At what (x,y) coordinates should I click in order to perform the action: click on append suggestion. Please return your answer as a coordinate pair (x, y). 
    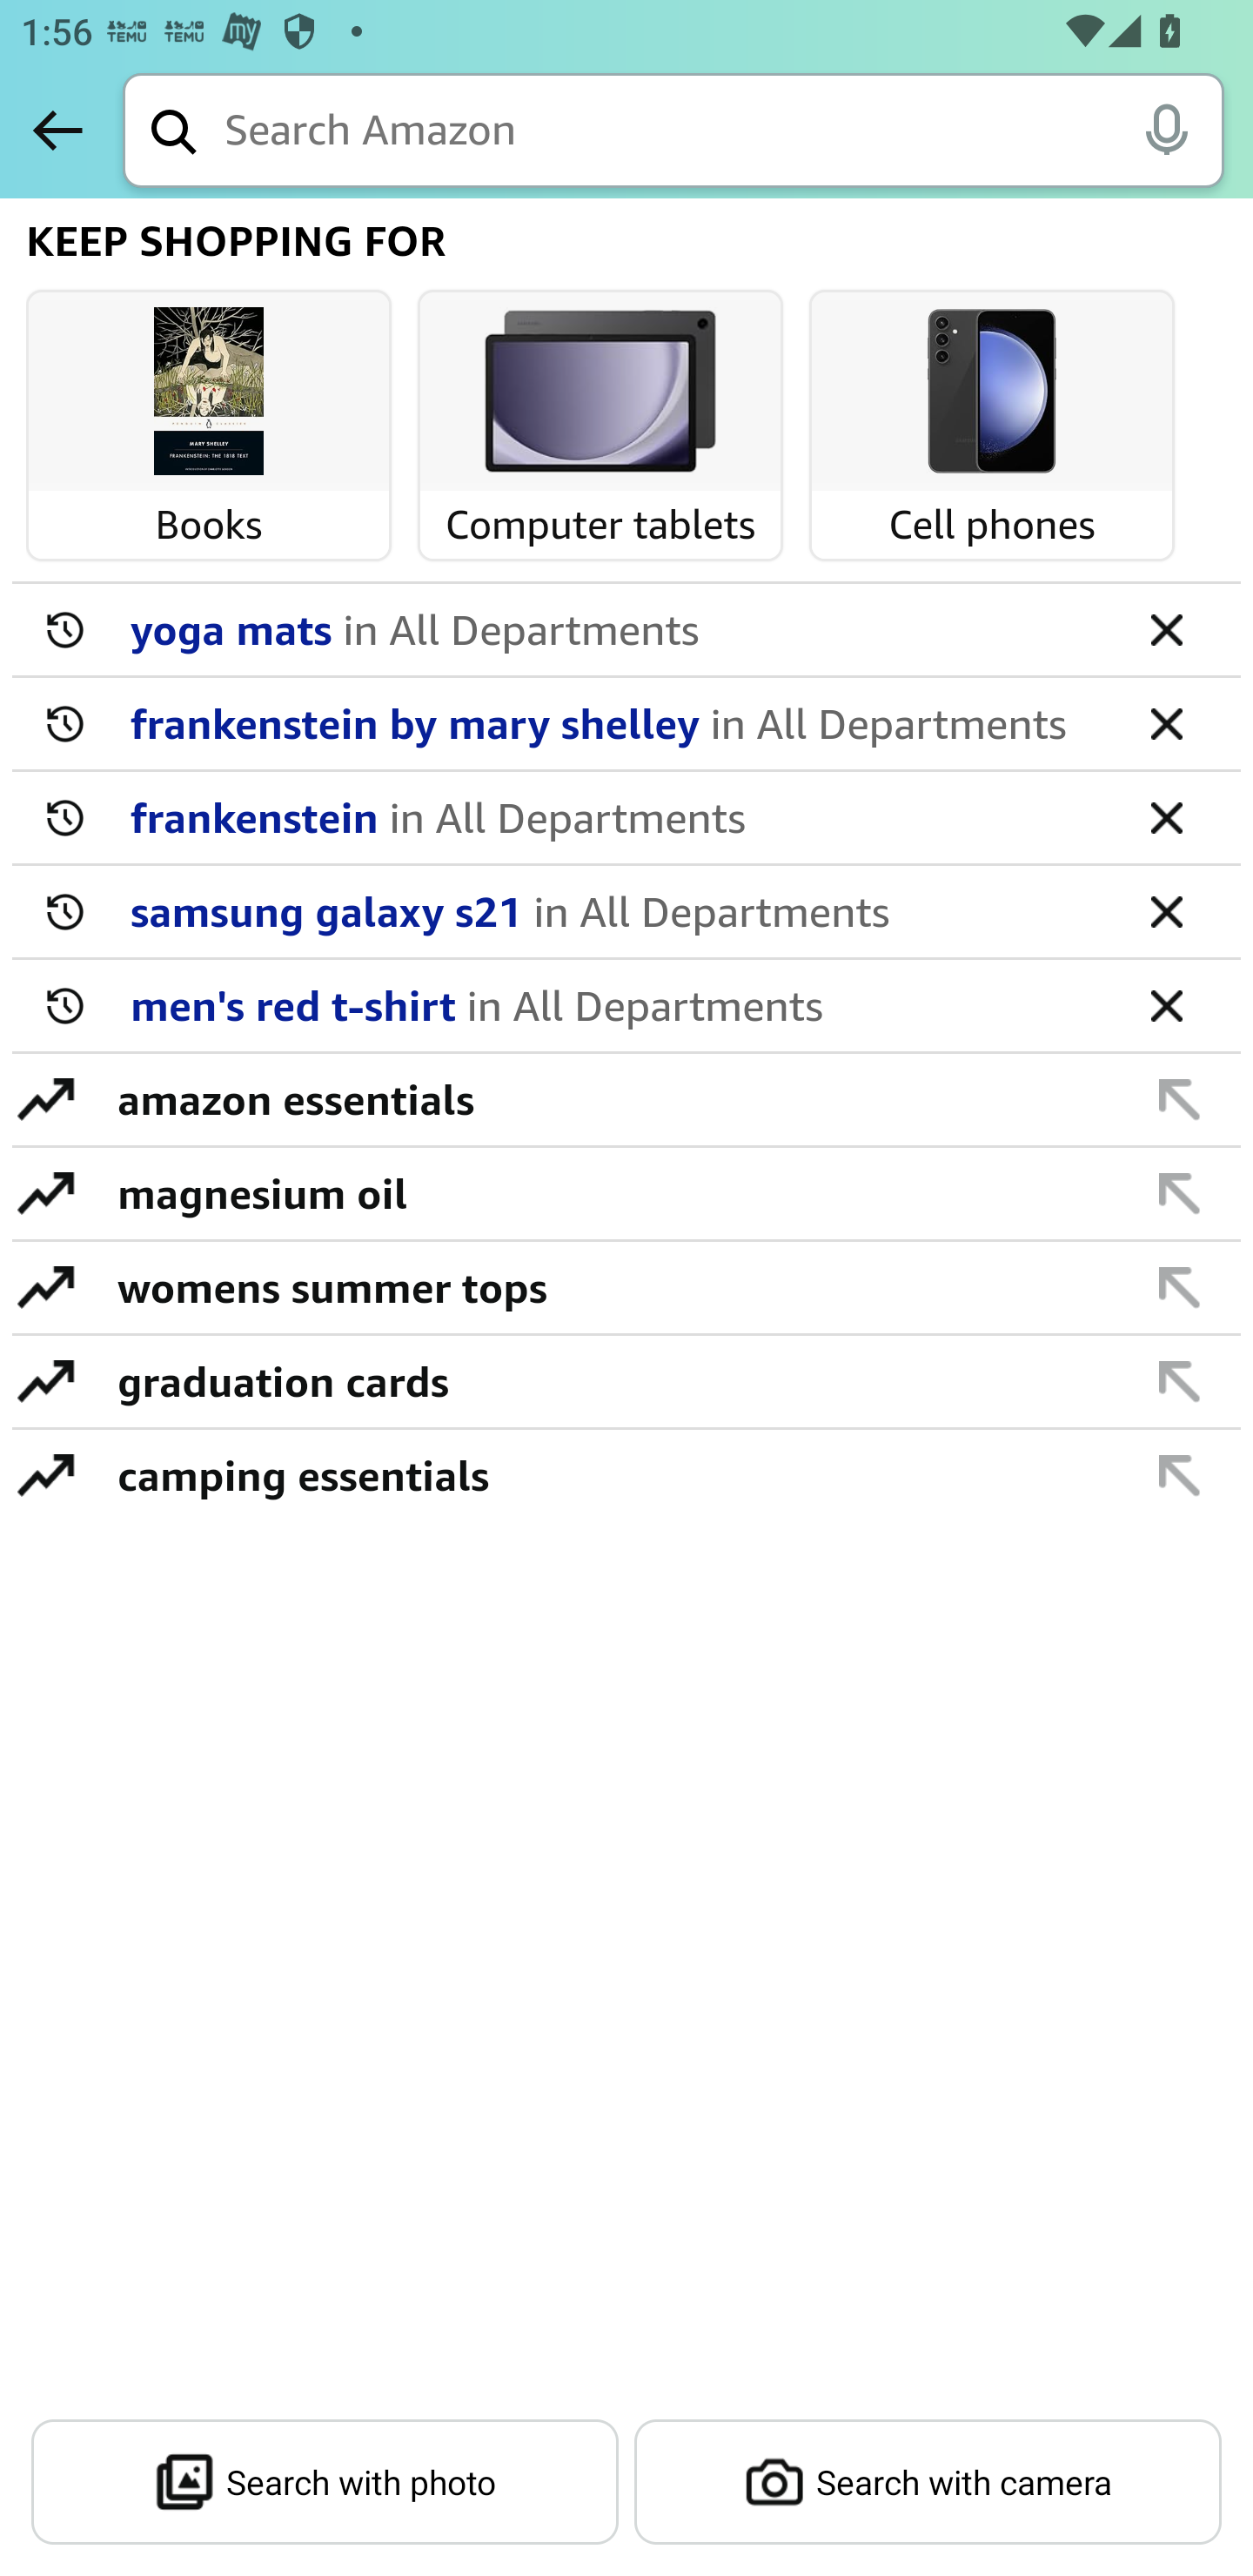
    Looking at the image, I should click on (1180, 1098).